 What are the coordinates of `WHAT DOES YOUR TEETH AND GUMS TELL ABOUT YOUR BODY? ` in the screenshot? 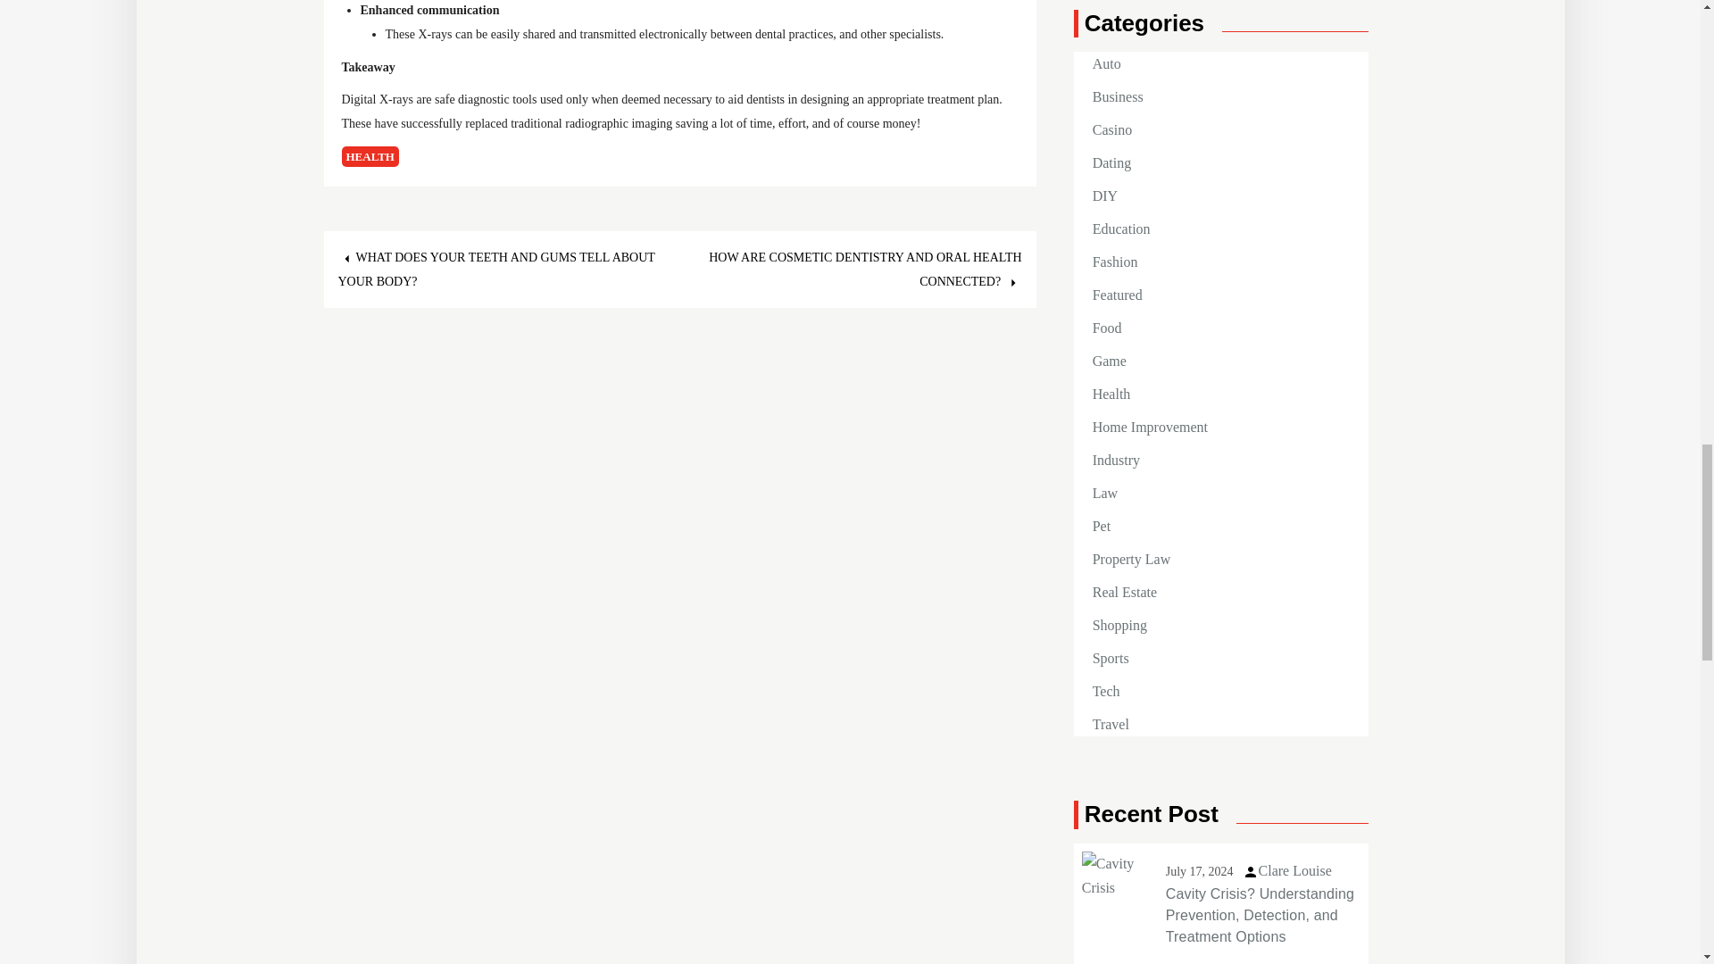 It's located at (496, 269).